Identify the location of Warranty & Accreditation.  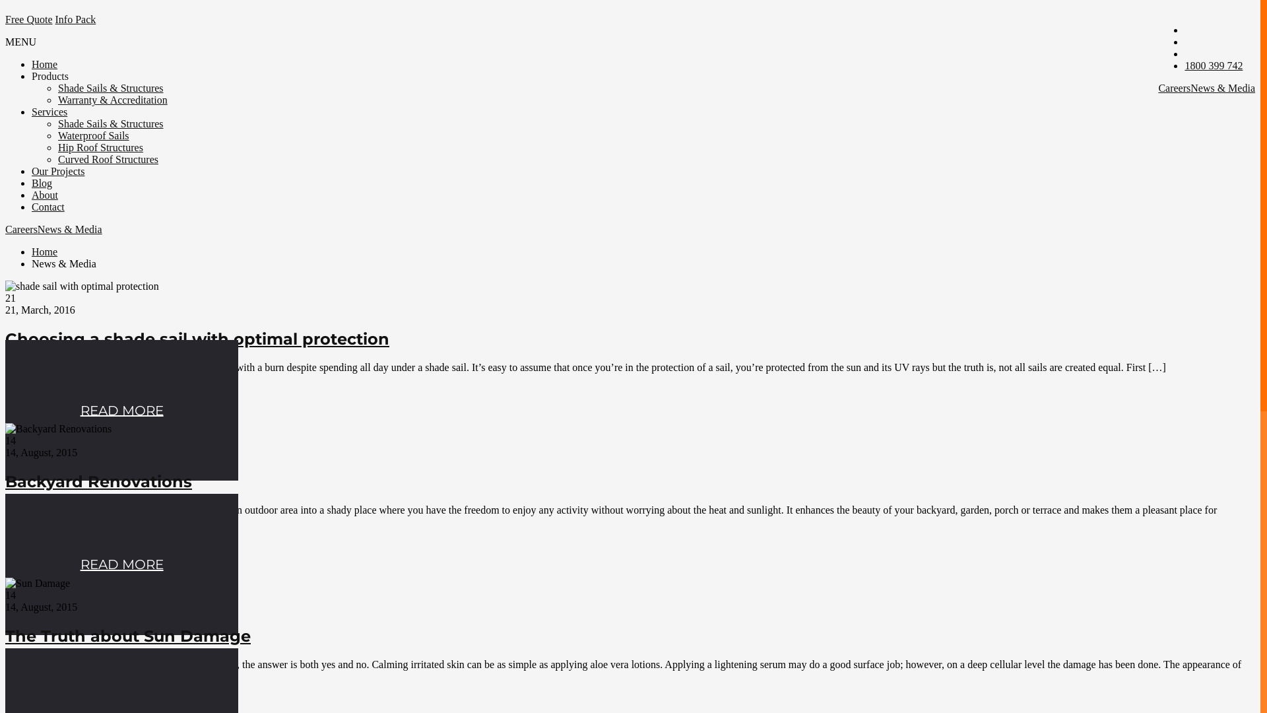
(113, 100).